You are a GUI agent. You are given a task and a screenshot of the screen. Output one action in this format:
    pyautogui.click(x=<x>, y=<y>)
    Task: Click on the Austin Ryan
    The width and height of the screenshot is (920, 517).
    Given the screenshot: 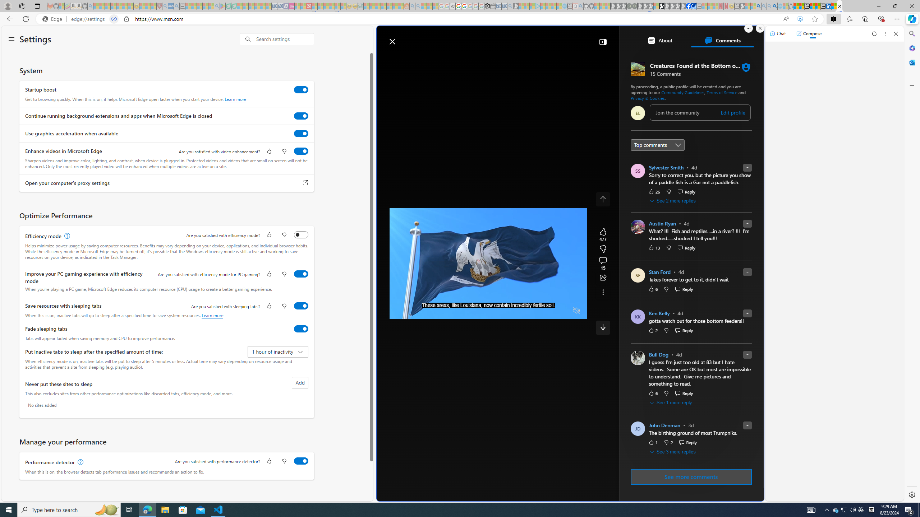 What is the action you would take?
    pyautogui.click(x=662, y=224)
    